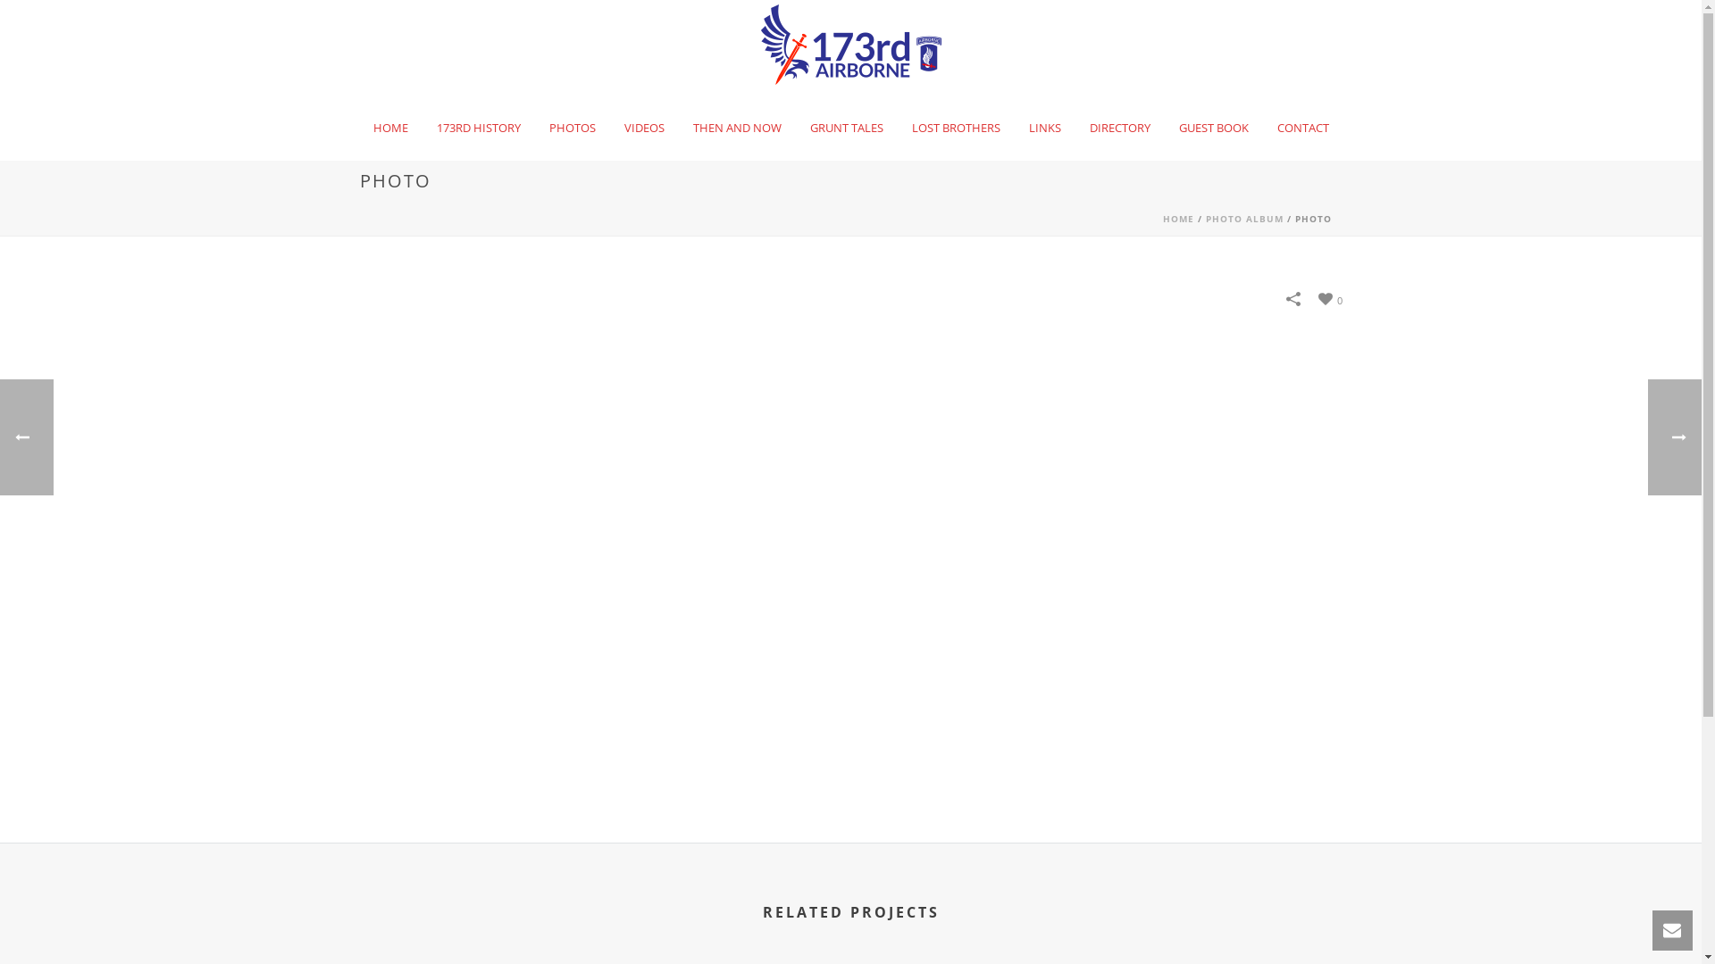 The width and height of the screenshot is (1715, 964). What do you see at coordinates (851, 45) in the screenshot?
I see `173rd` at bounding box center [851, 45].